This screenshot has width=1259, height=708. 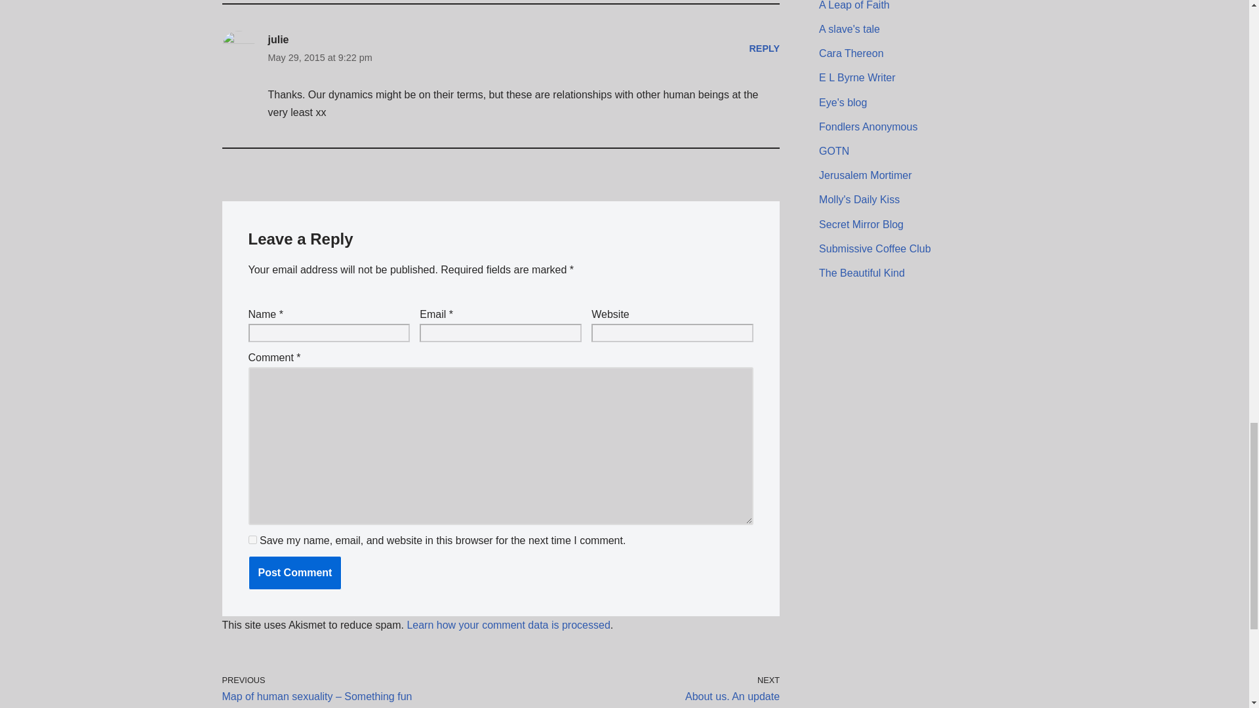 I want to click on Between the Lines, so click(x=866, y=176).